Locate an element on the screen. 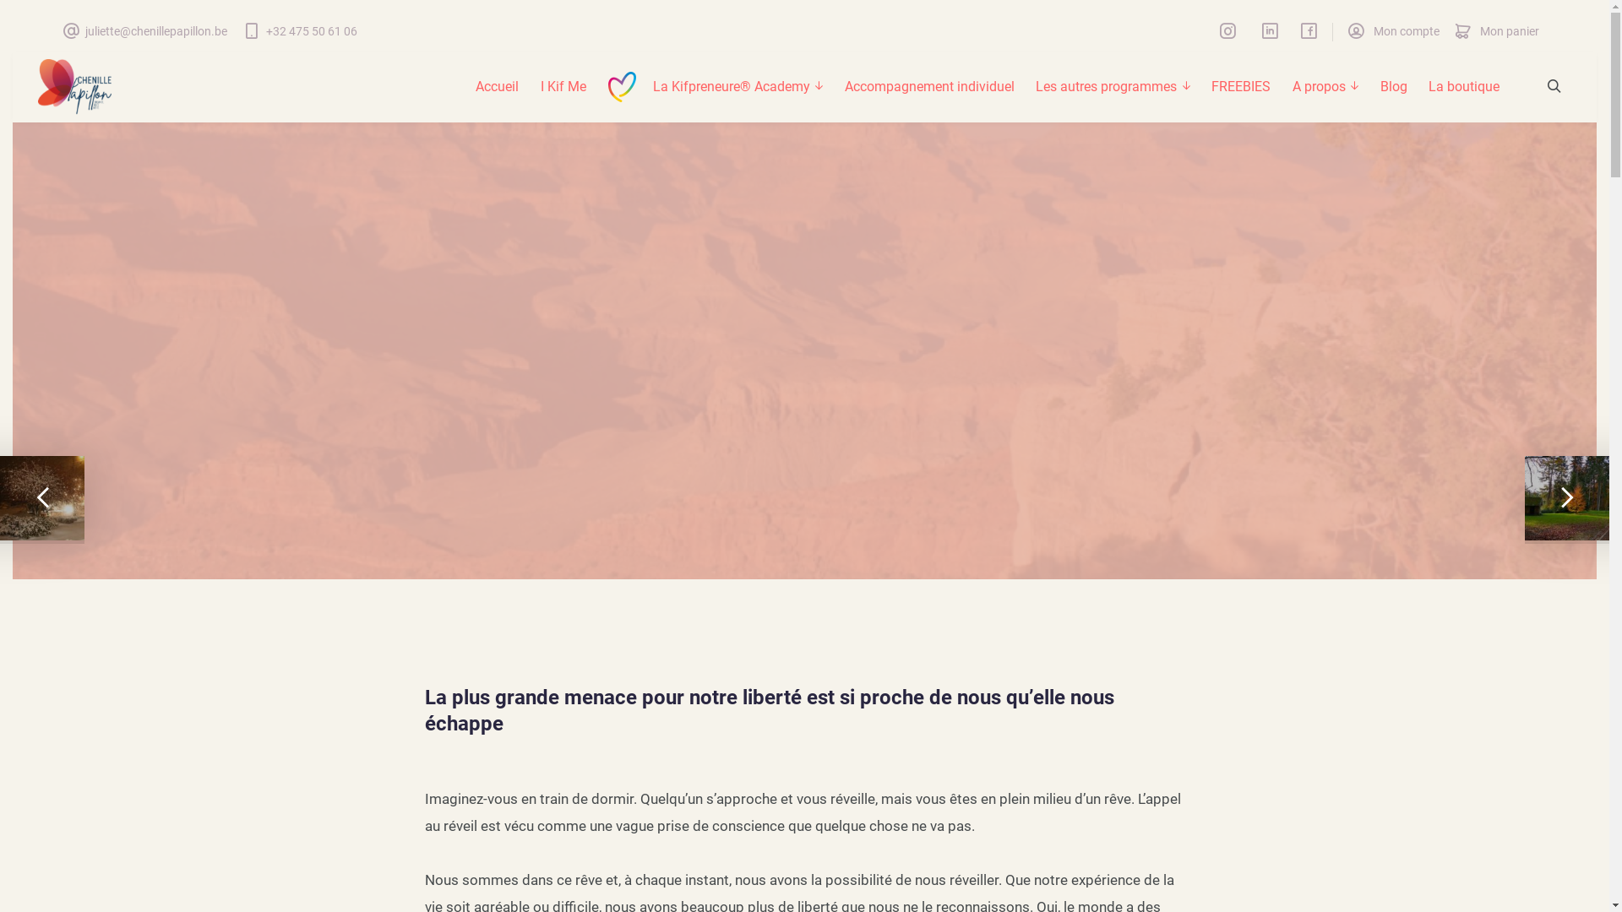 This screenshot has width=1622, height=912. A propos is located at coordinates (1325, 87).